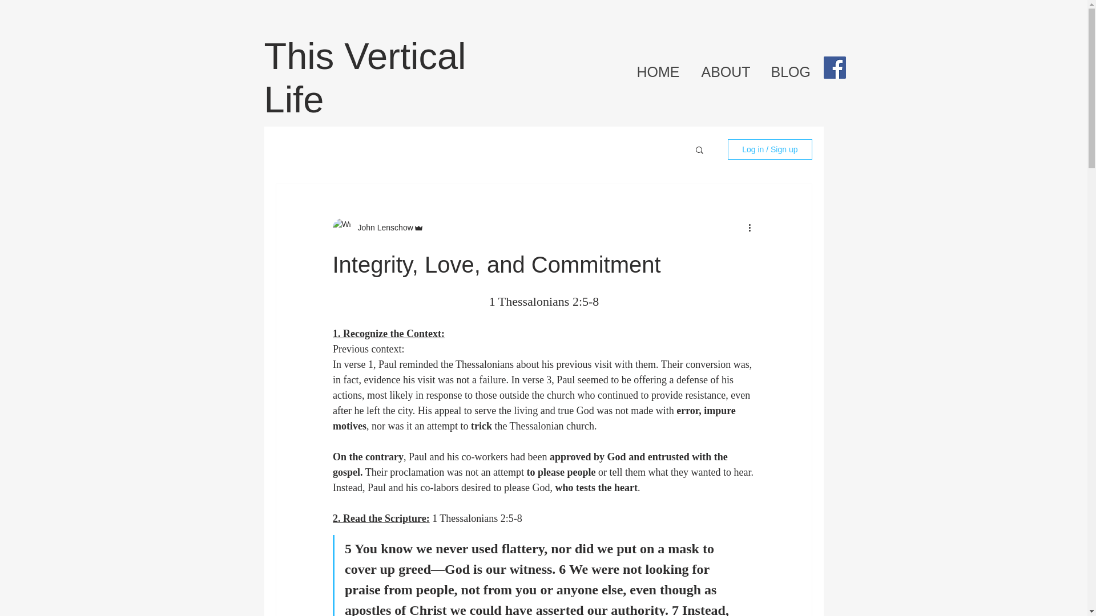 The image size is (1096, 616). I want to click on BLOG, so click(792, 72).